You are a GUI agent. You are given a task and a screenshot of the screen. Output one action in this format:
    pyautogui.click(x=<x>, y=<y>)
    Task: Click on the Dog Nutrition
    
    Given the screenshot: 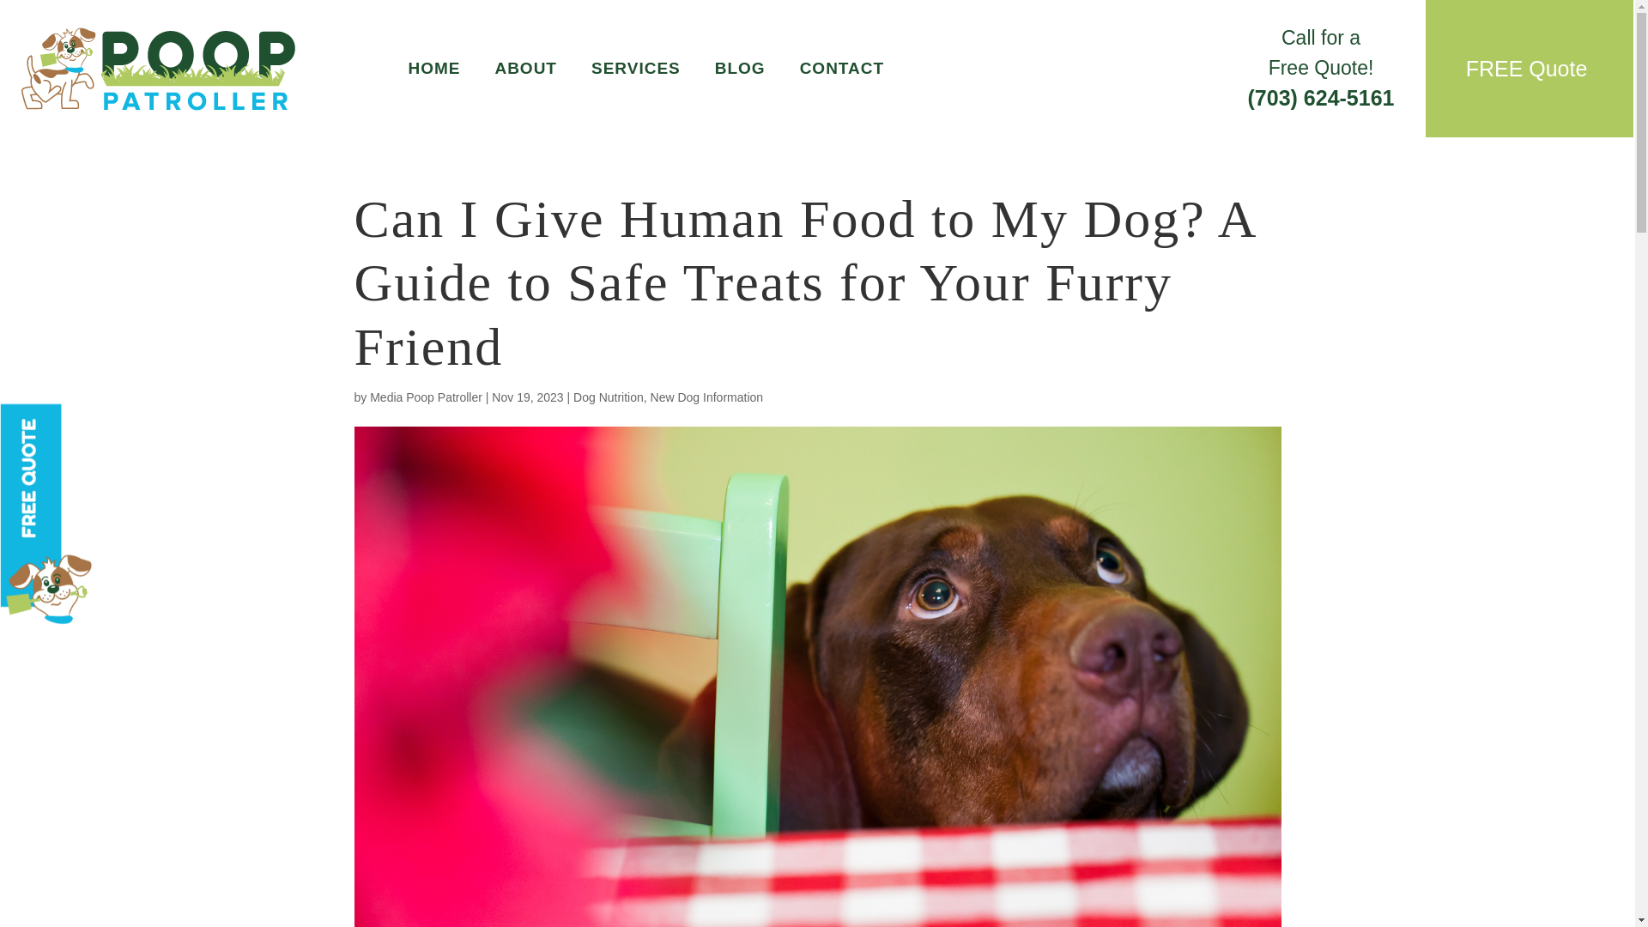 What is the action you would take?
    pyautogui.click(x=609, y=397)
    